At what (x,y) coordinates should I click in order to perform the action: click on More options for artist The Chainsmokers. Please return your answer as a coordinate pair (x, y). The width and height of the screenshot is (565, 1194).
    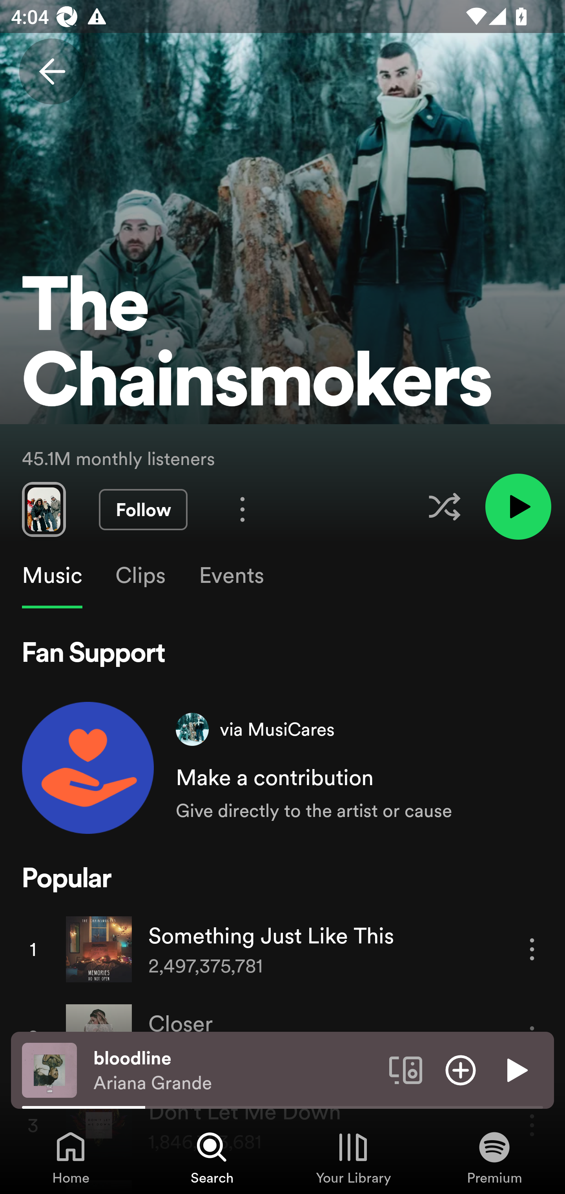
    Looking at the image, I should click on (242, 509).